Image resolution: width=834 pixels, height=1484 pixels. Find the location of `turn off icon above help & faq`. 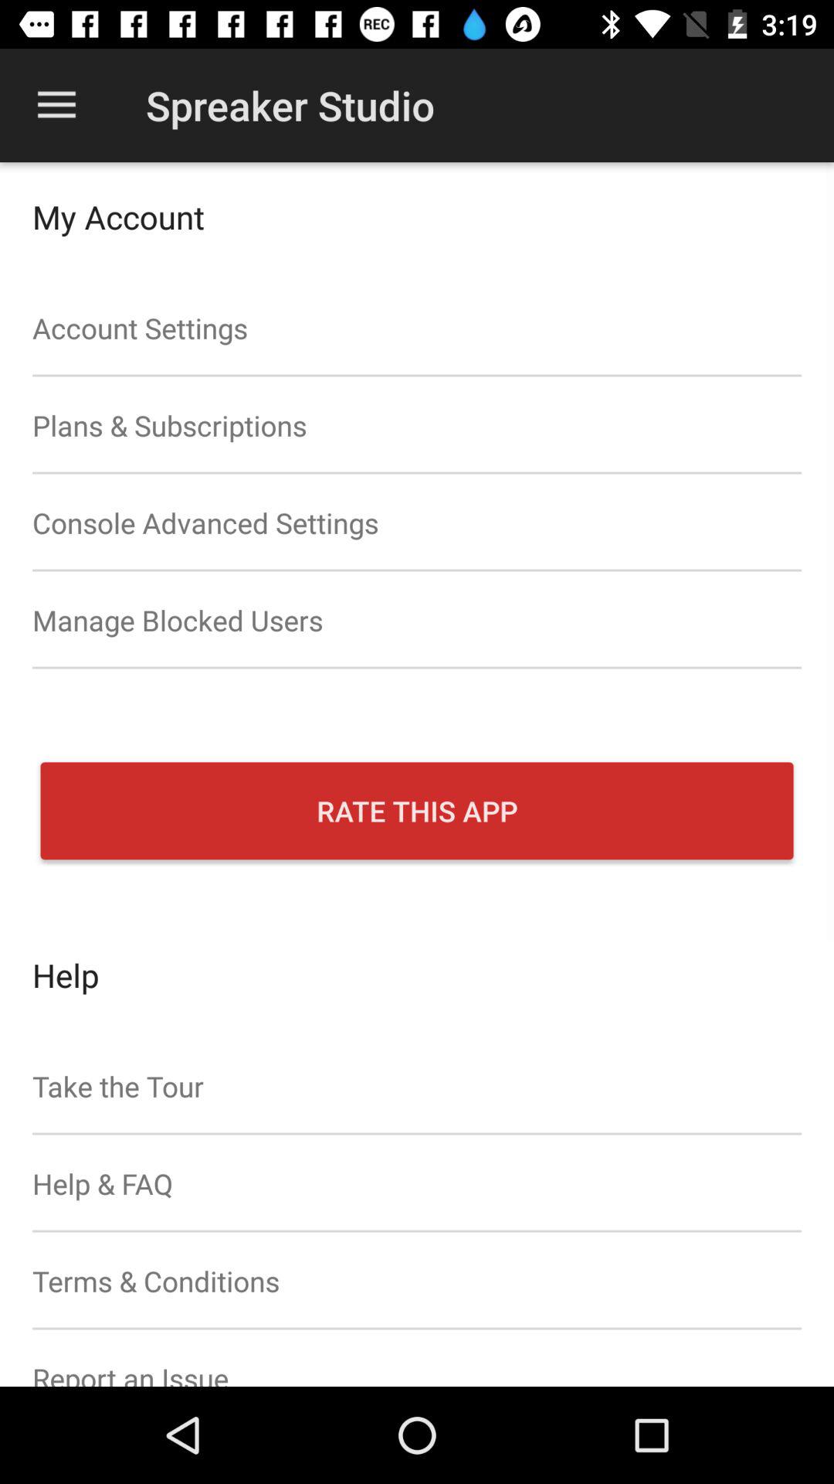

turn off icon above help & faq is located at coordinates (417, 1086).